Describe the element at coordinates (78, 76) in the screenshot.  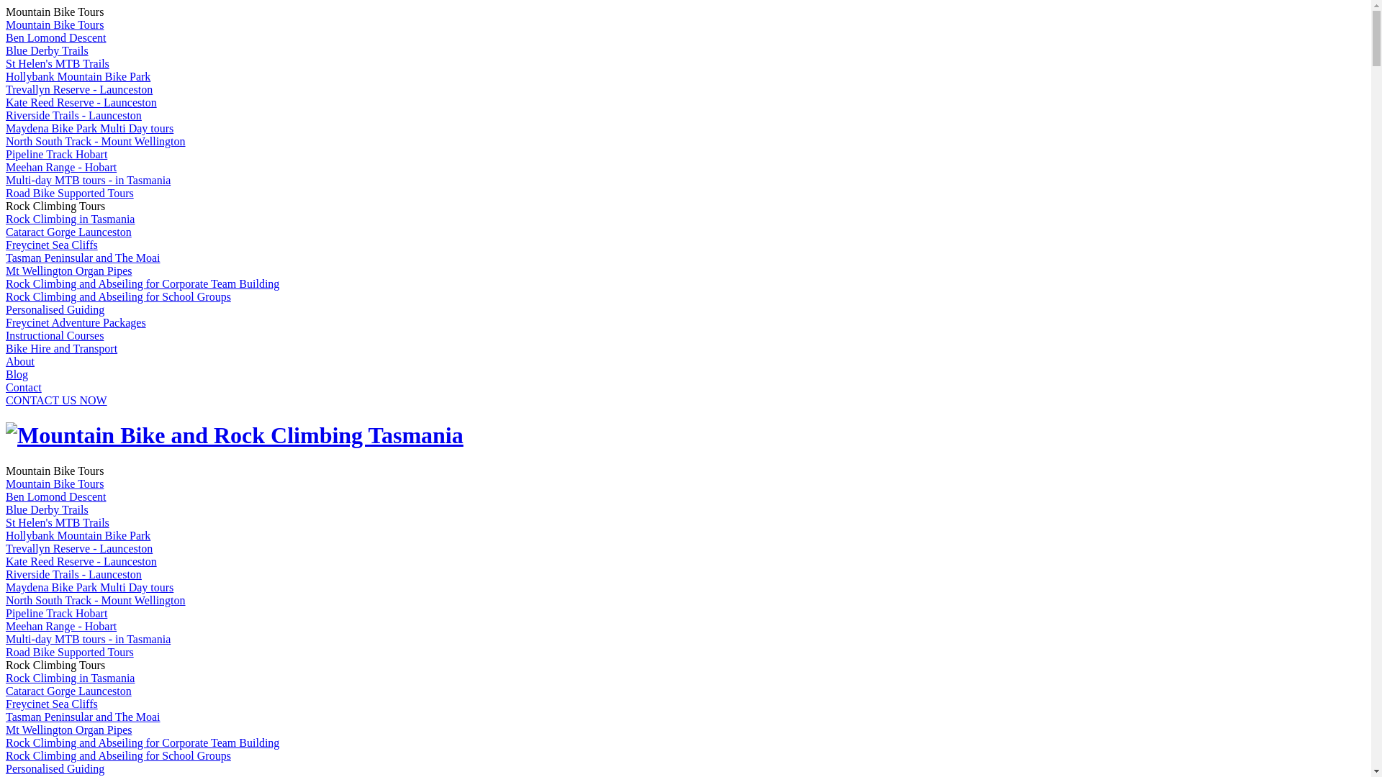
I see `Hollybank Mountain Bike Park` at that location.